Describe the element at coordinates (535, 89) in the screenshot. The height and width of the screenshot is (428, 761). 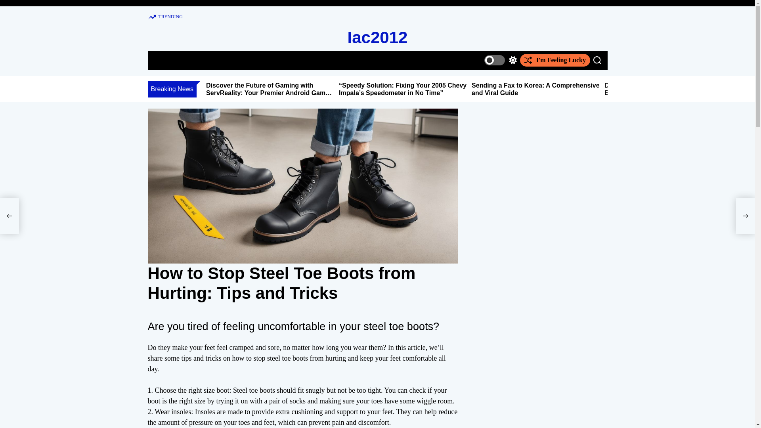
I see `Sending a Fax to Korea: A Comprehensive and Viral Guide` at that location.